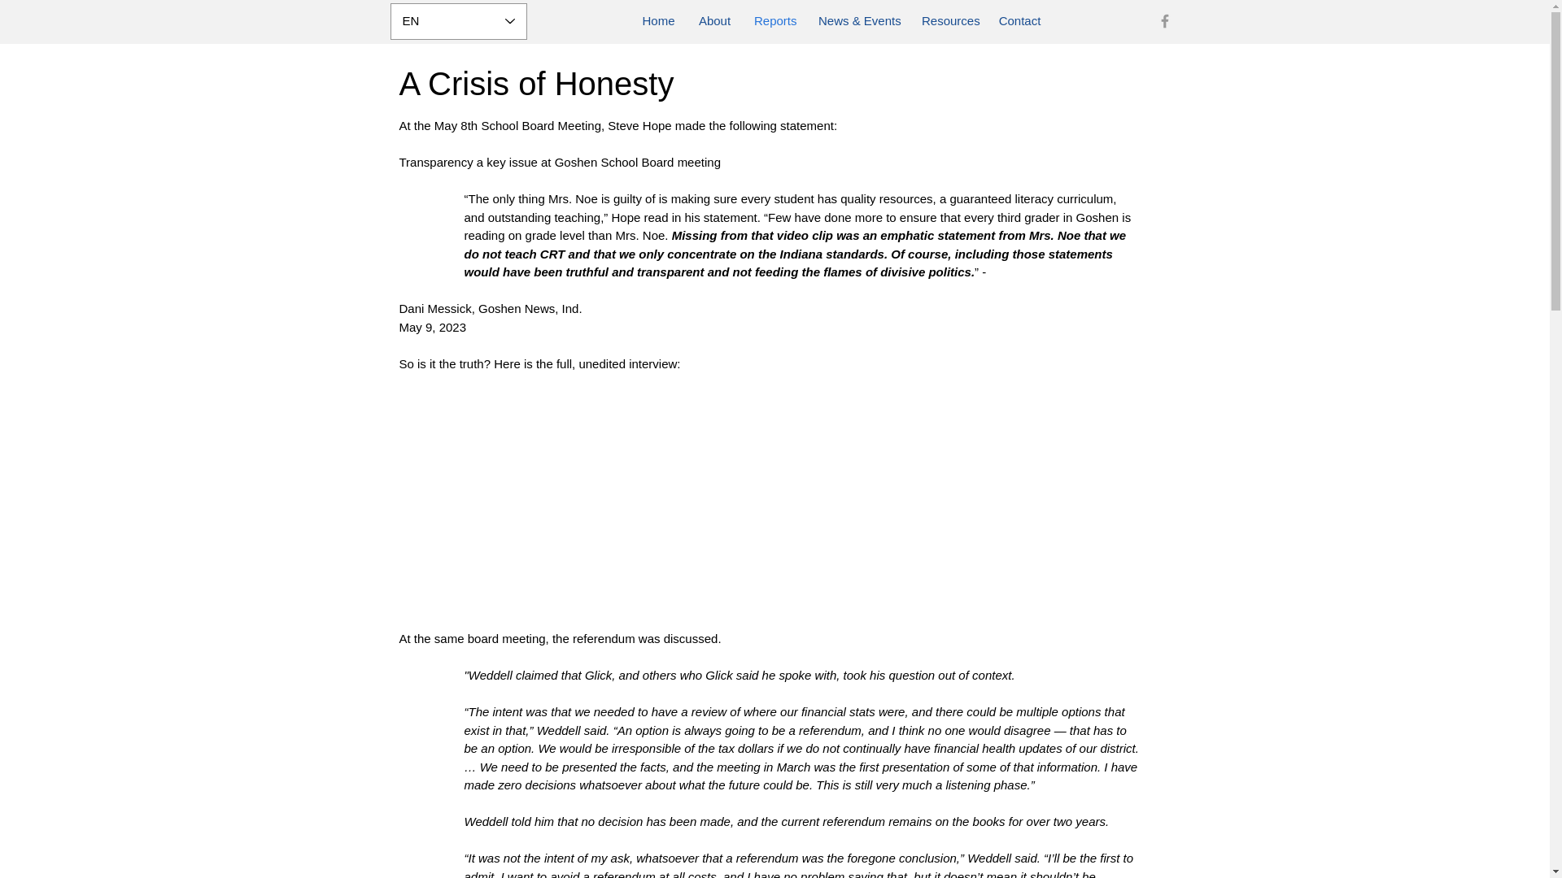 The height and width of the screenshot is (878, 1562). What do you see at coordinates (1020, 20) in the screenshot?
I see `Contact` at bounding box center [1020, 20].